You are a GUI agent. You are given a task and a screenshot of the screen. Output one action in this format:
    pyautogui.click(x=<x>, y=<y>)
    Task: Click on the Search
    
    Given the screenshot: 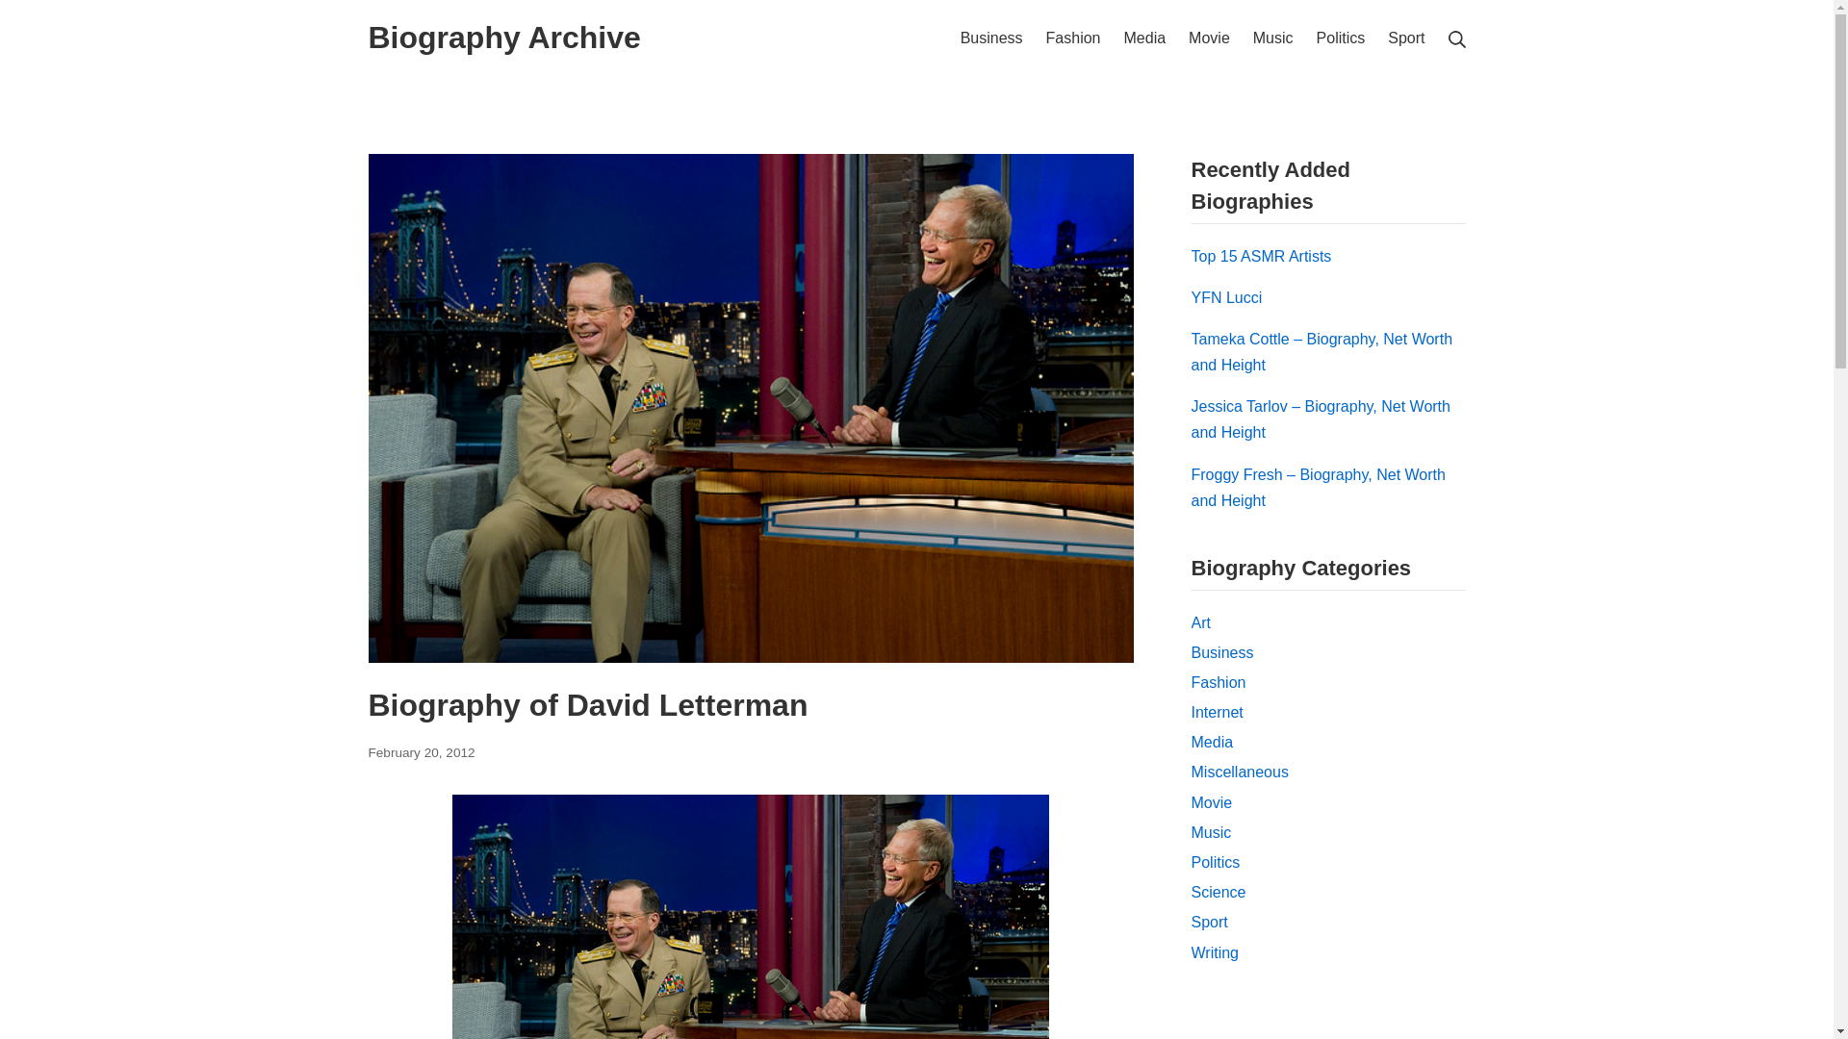 What is the action you would take?
    pyautogui.click(x=1209, y=37)
    